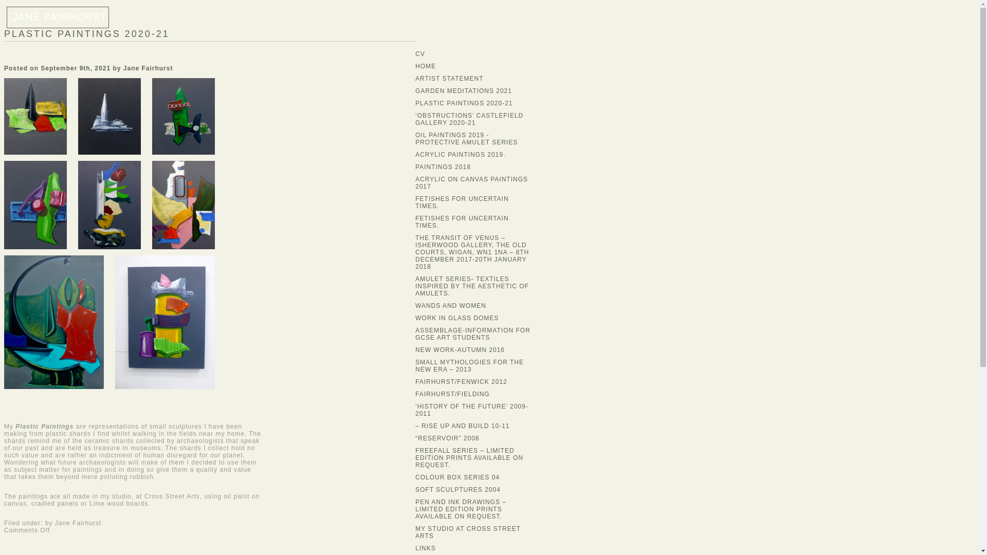 The image size is (987, 555). What do you see at coordinates (458, 477) in the screenshot?
I see `COLOUR BOX SERIES 04` at bounding box center [458, 477].